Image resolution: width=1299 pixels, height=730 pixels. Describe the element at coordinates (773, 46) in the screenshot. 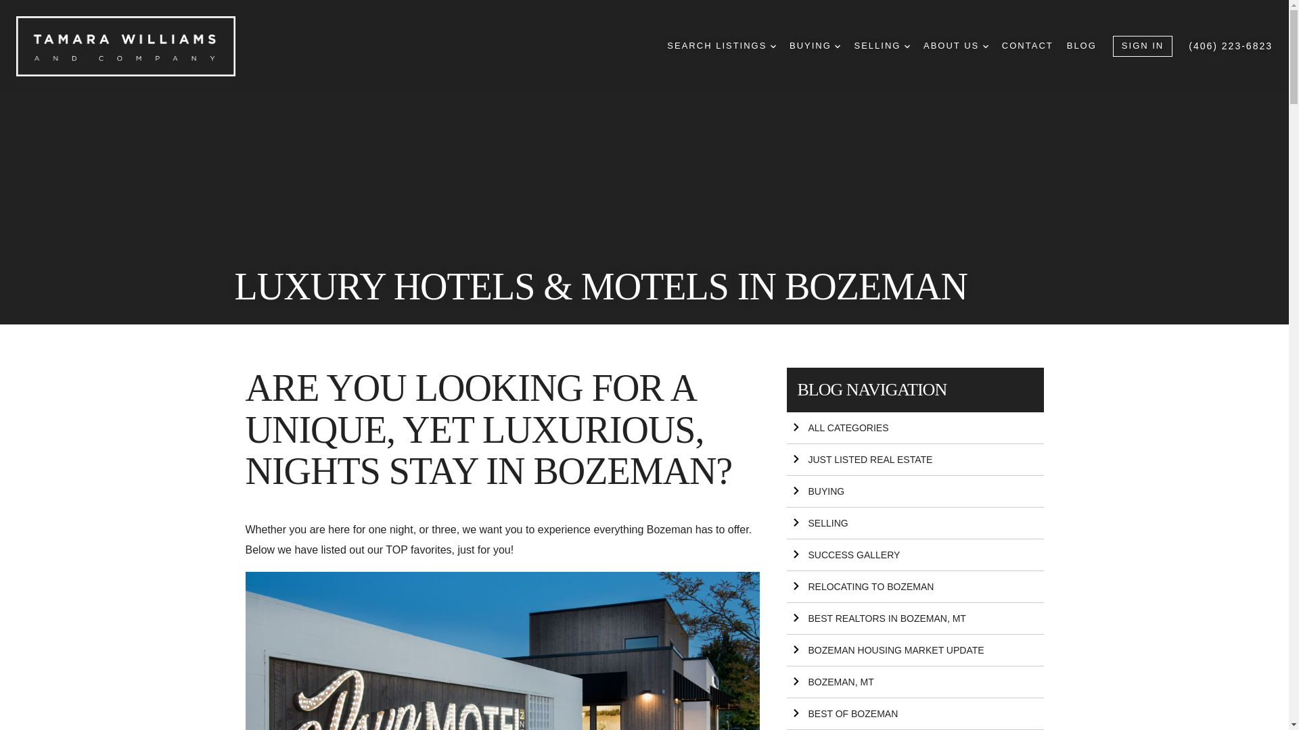

I see `DROPDOWN ARROW` at that location.